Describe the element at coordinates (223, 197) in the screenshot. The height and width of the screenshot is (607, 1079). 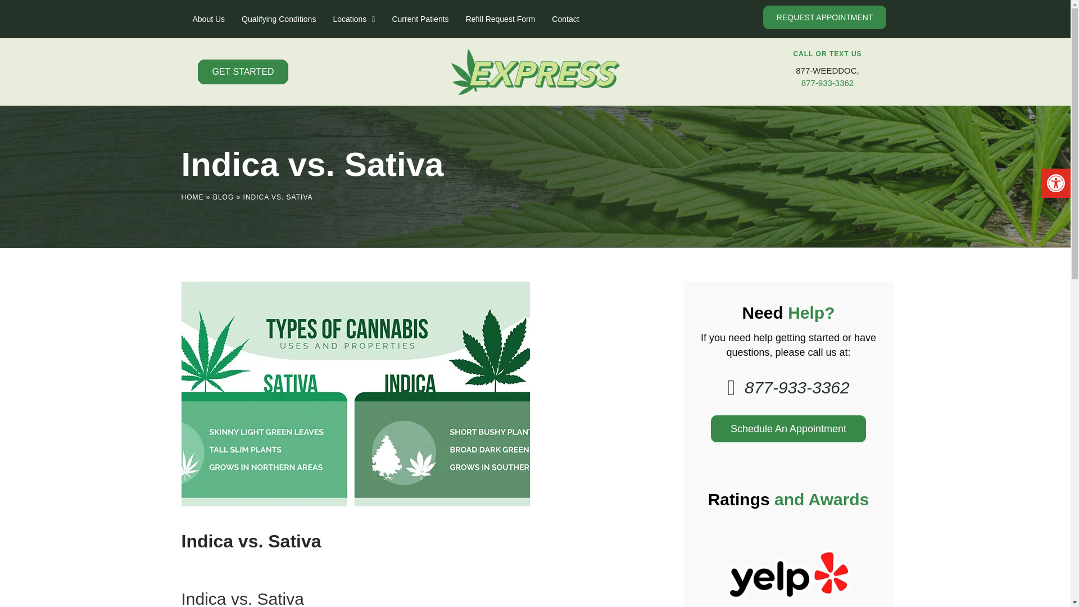
I see `Blog` at that location.